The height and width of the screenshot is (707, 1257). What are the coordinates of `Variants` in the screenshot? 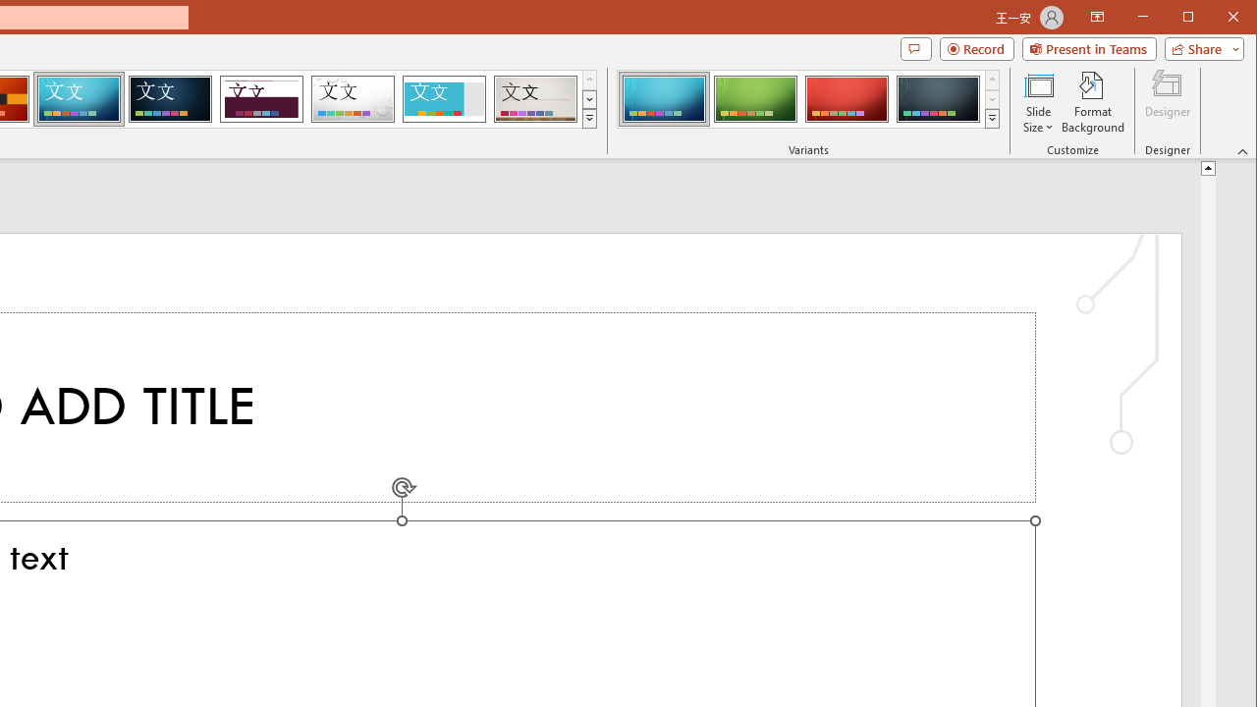 It's located at (992, 118).